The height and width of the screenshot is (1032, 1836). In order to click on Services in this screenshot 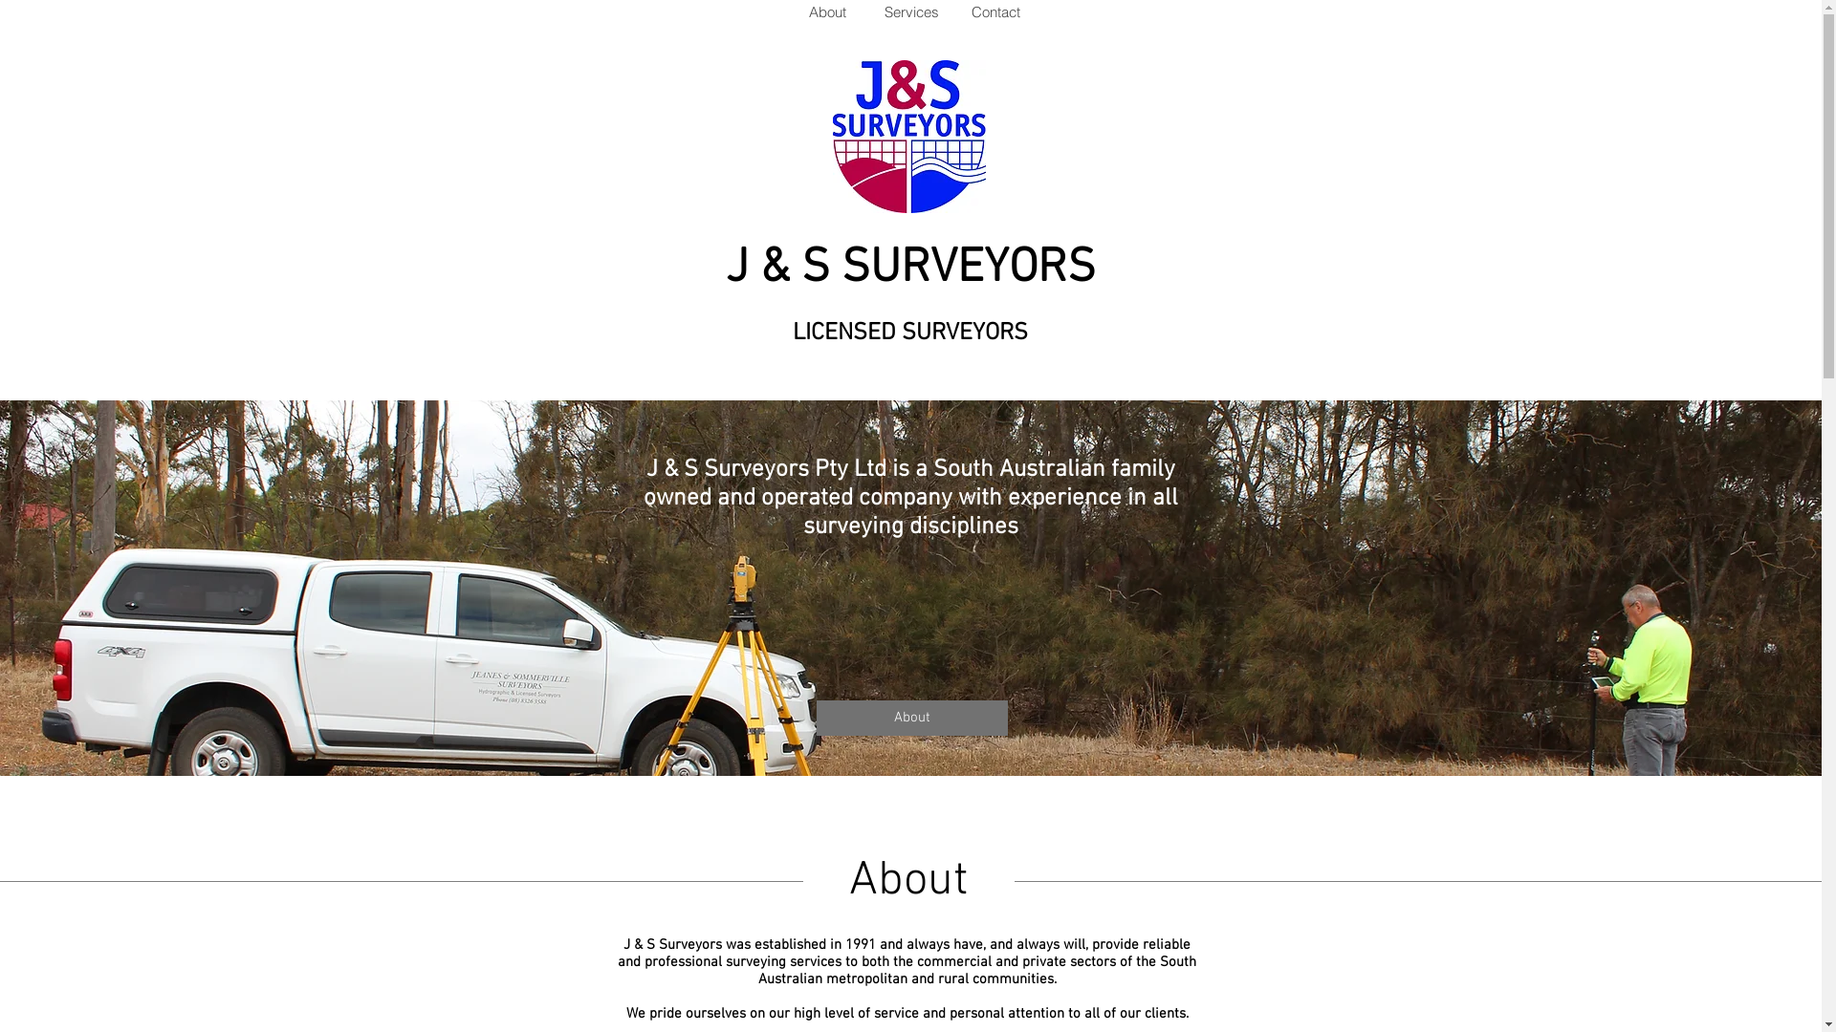, I will do `click(910, 11)`.